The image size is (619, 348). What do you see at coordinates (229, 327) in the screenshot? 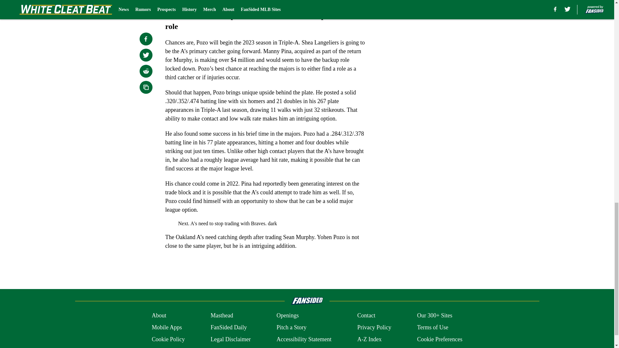
I see `FanSided Daily` at bounding box center [229, 327].